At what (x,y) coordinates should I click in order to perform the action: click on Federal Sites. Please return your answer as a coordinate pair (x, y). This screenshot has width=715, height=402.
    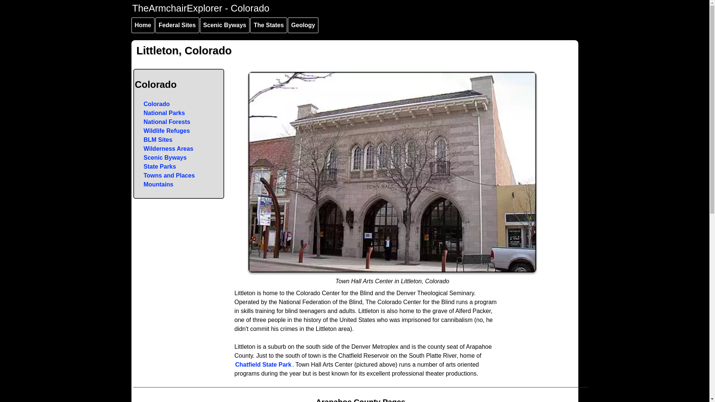
    Looking at the image, I should click on (177, 25).